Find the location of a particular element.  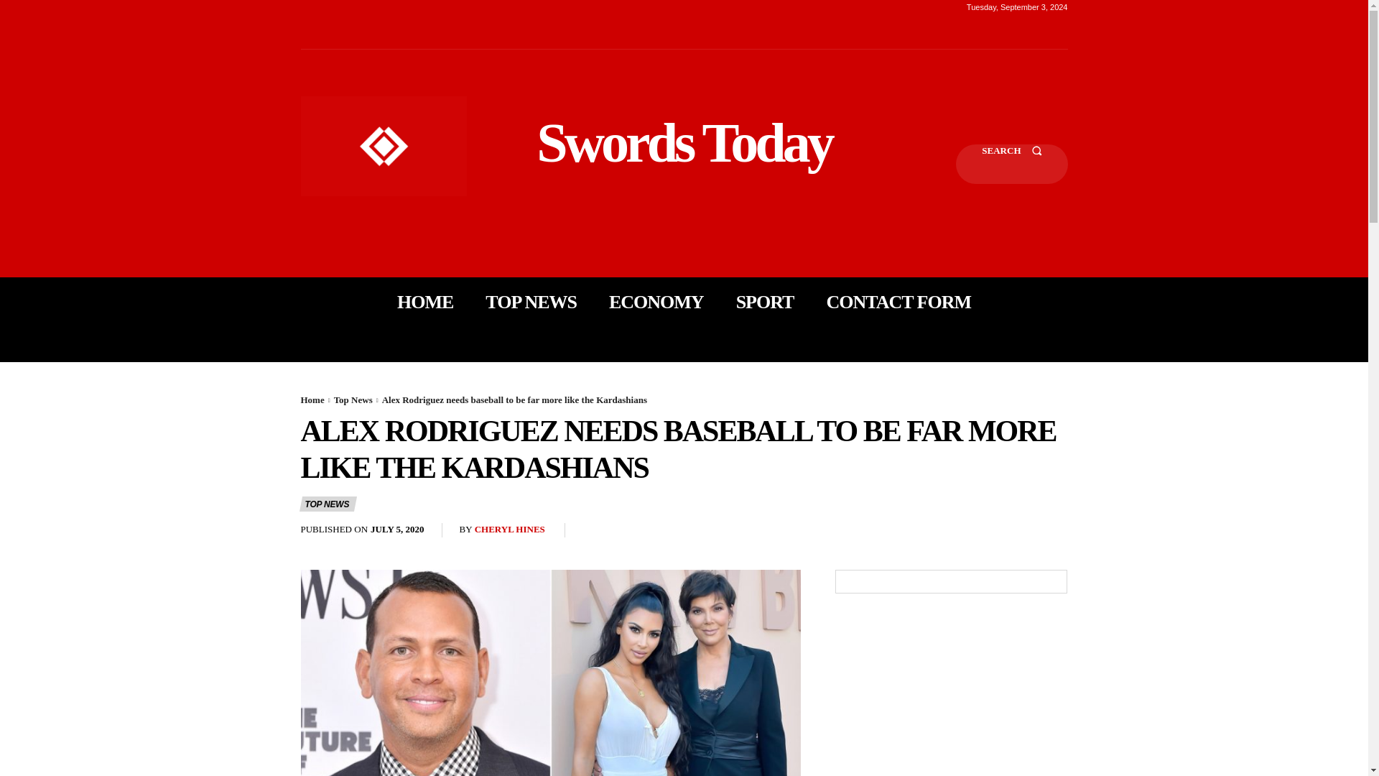

ECONOMY is located at coordinates (656, 302).